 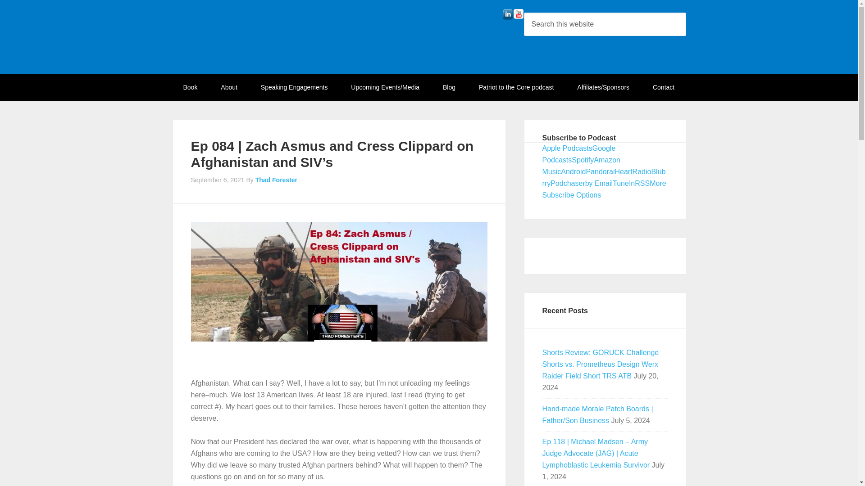 What do you see at coordinates (449, 87) in the screenshot?
I see `Blog` at bounding box center [449, 87].